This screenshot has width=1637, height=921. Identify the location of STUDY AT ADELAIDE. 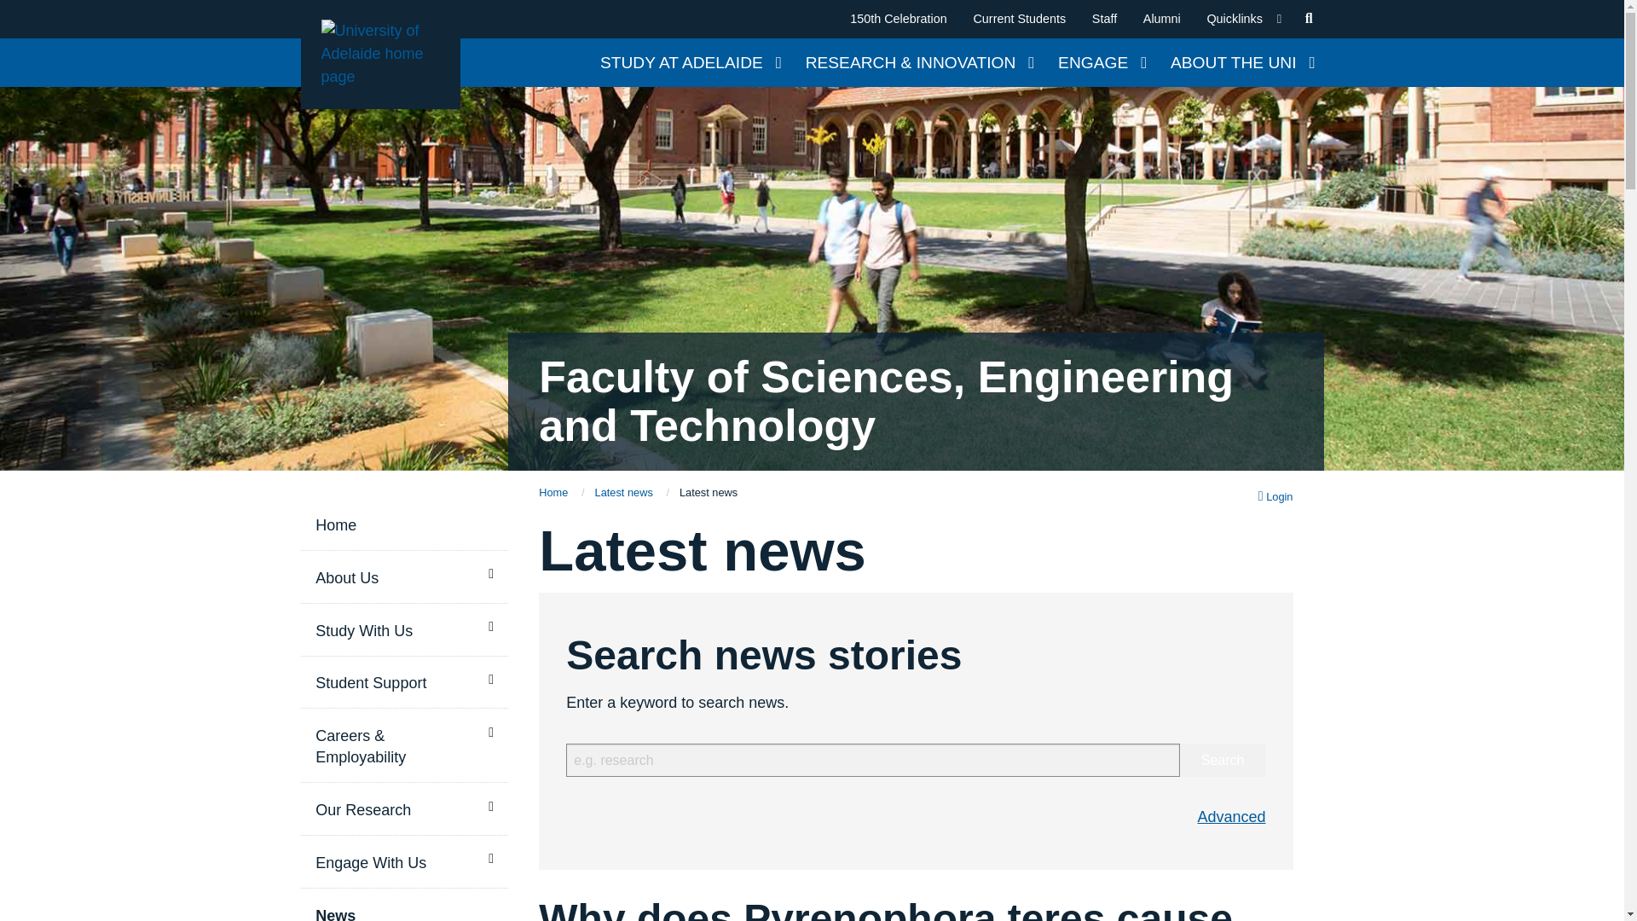
(690, 63).